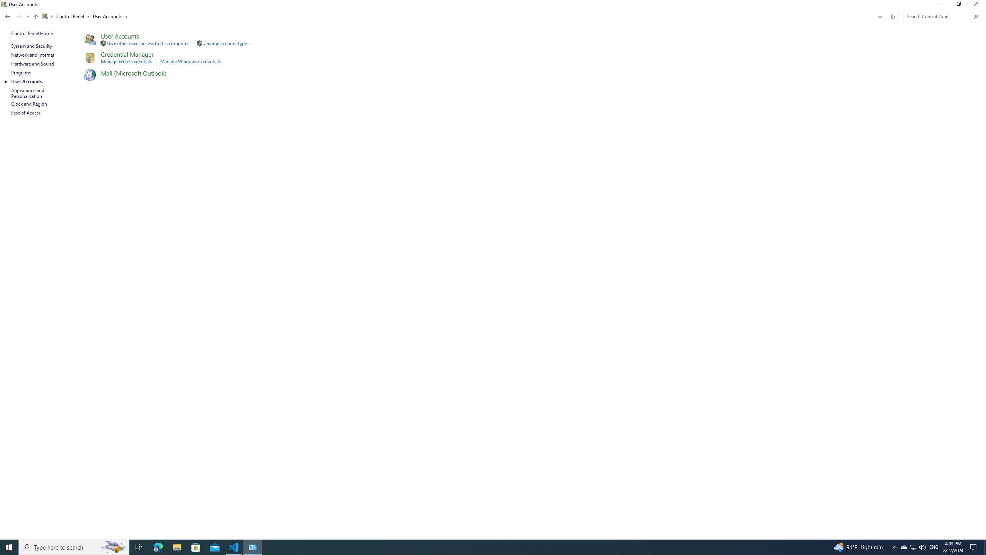 The width and height of the screenshot is (986, 555). What do you see at coordinates (18, 16) in the screenshot?
I see `Forward (Alt + Right Arrow)` at bounding box center [18, 16].